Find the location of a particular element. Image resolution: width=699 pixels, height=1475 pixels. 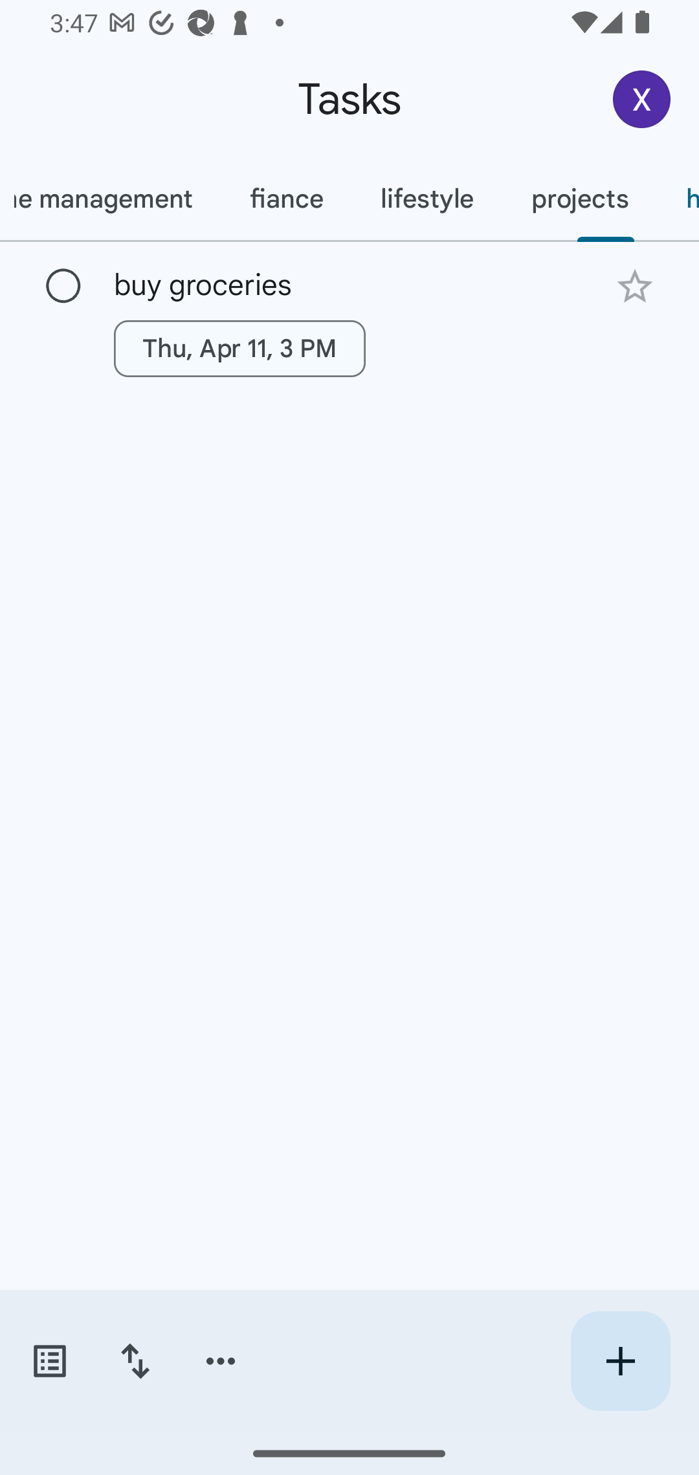

Thu, Apr 11, 3 PM is located at coordinates (239, 348).